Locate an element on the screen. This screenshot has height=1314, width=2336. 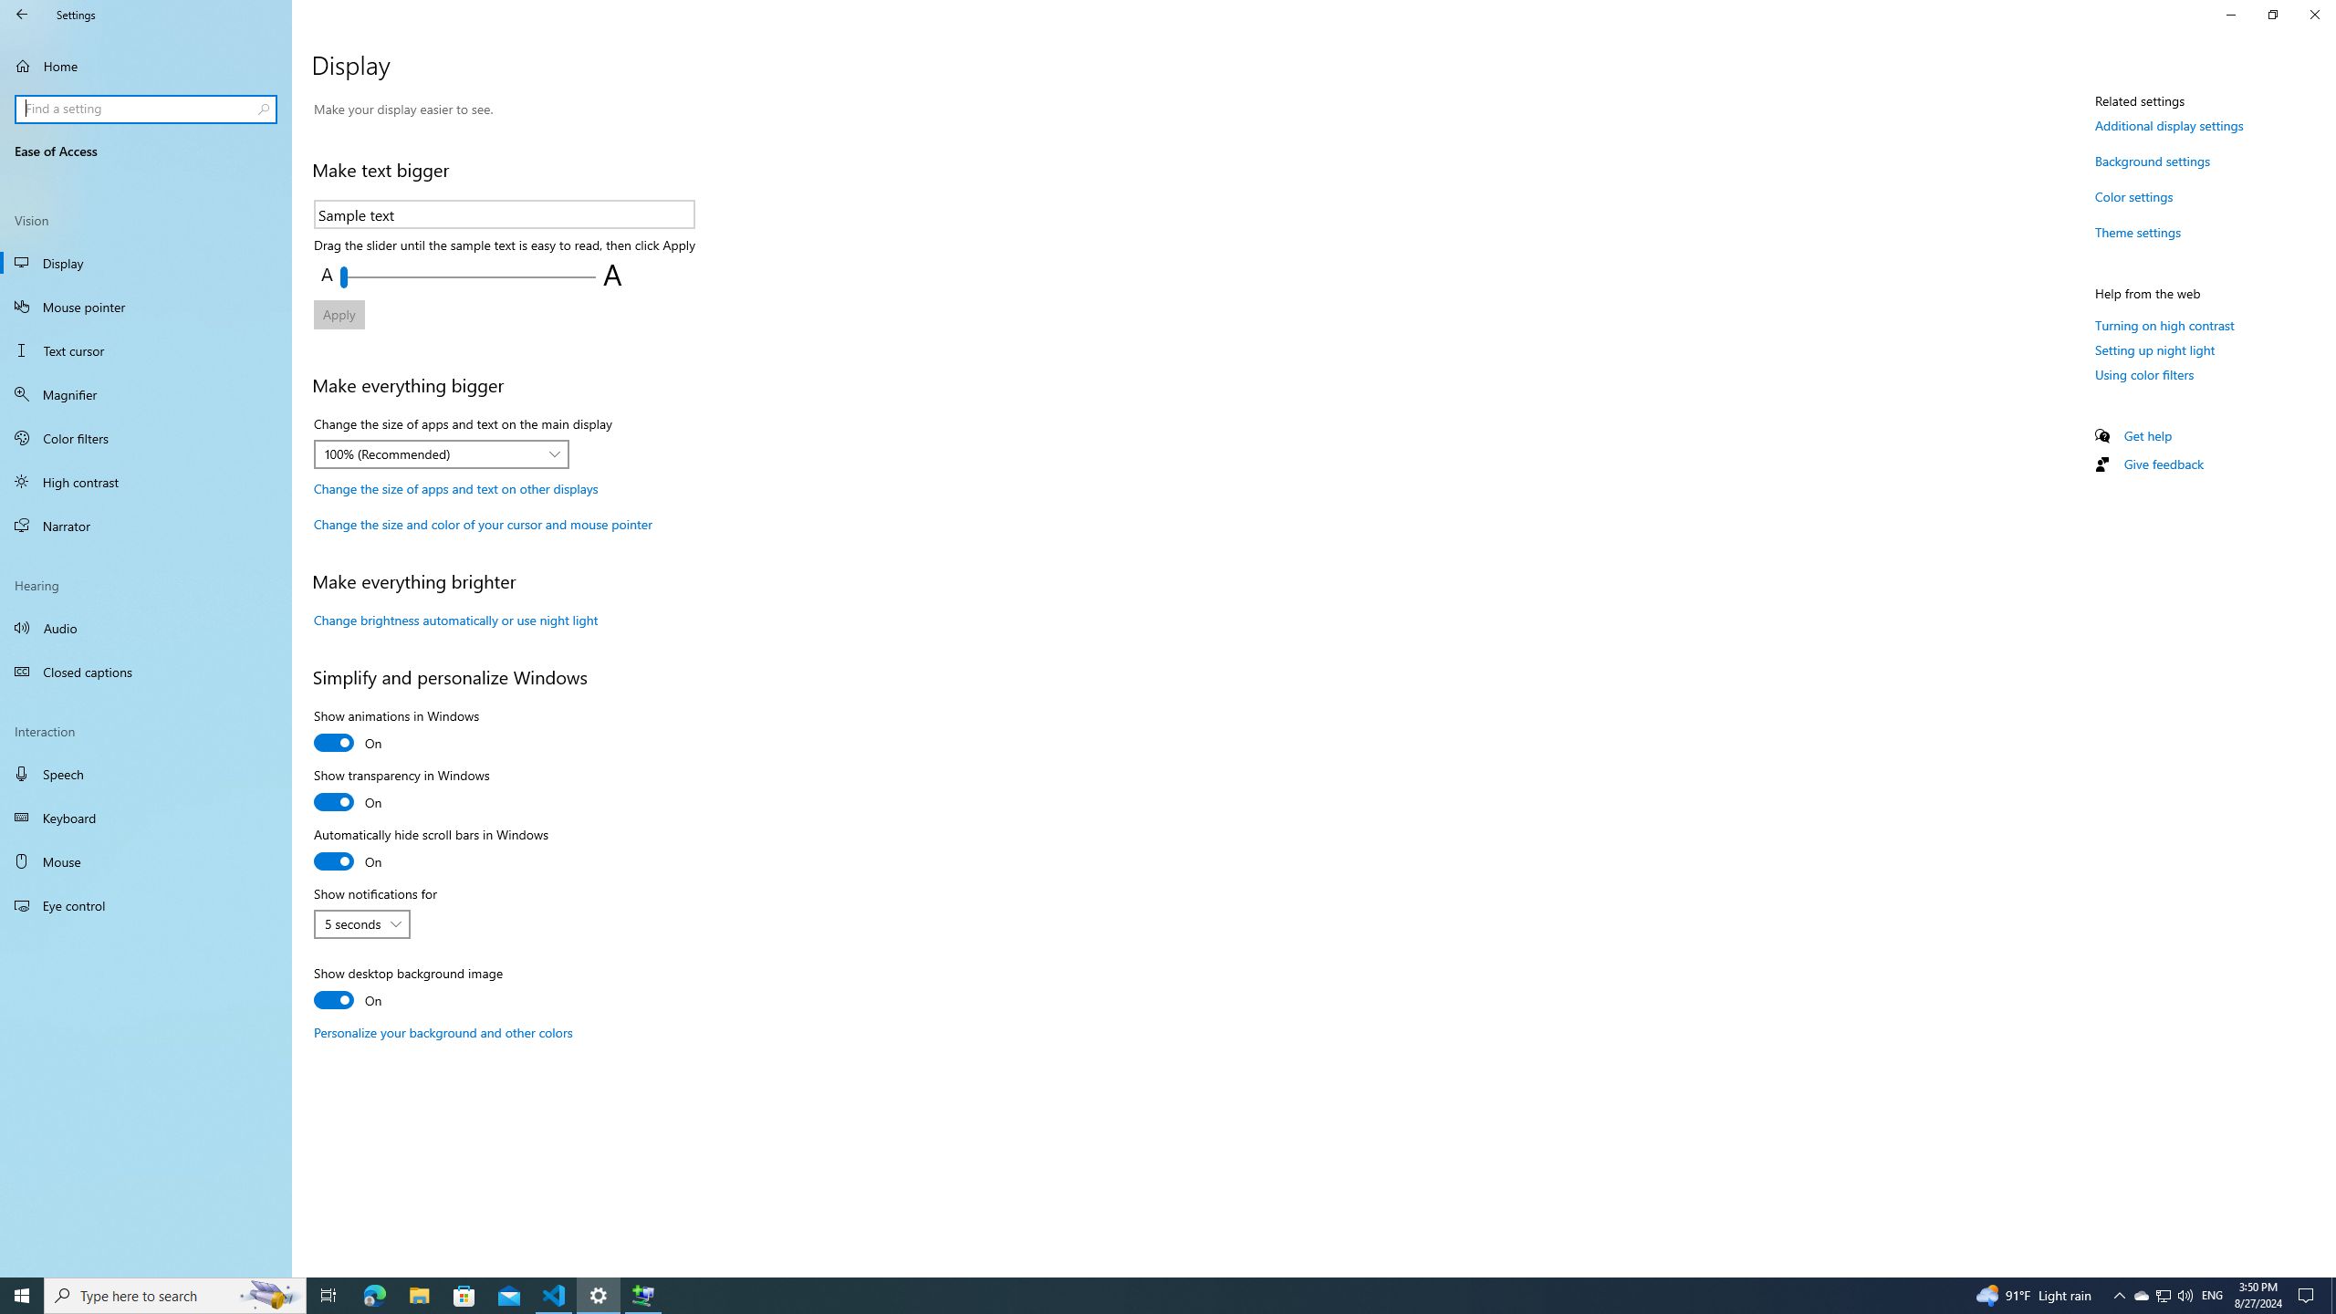
Give feedback is located at coordinates (2163, 464).